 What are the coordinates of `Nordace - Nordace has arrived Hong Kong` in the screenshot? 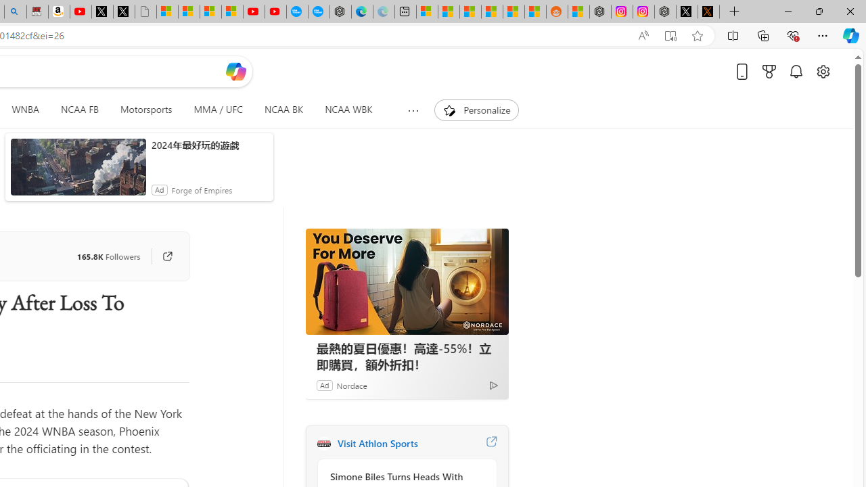 It's located at (340, 12).